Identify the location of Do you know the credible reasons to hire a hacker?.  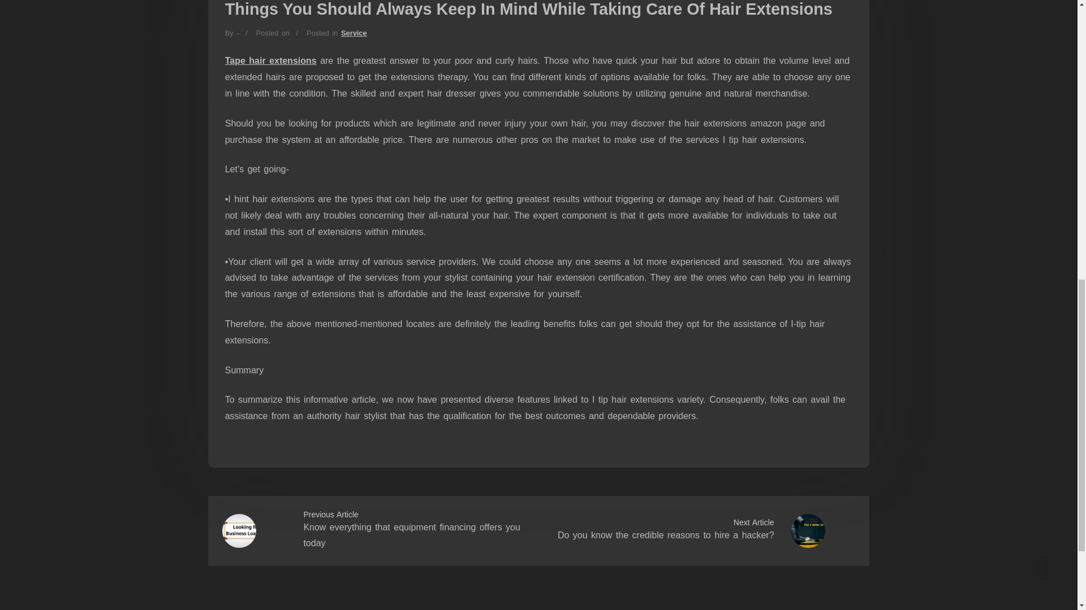
(666, 534).